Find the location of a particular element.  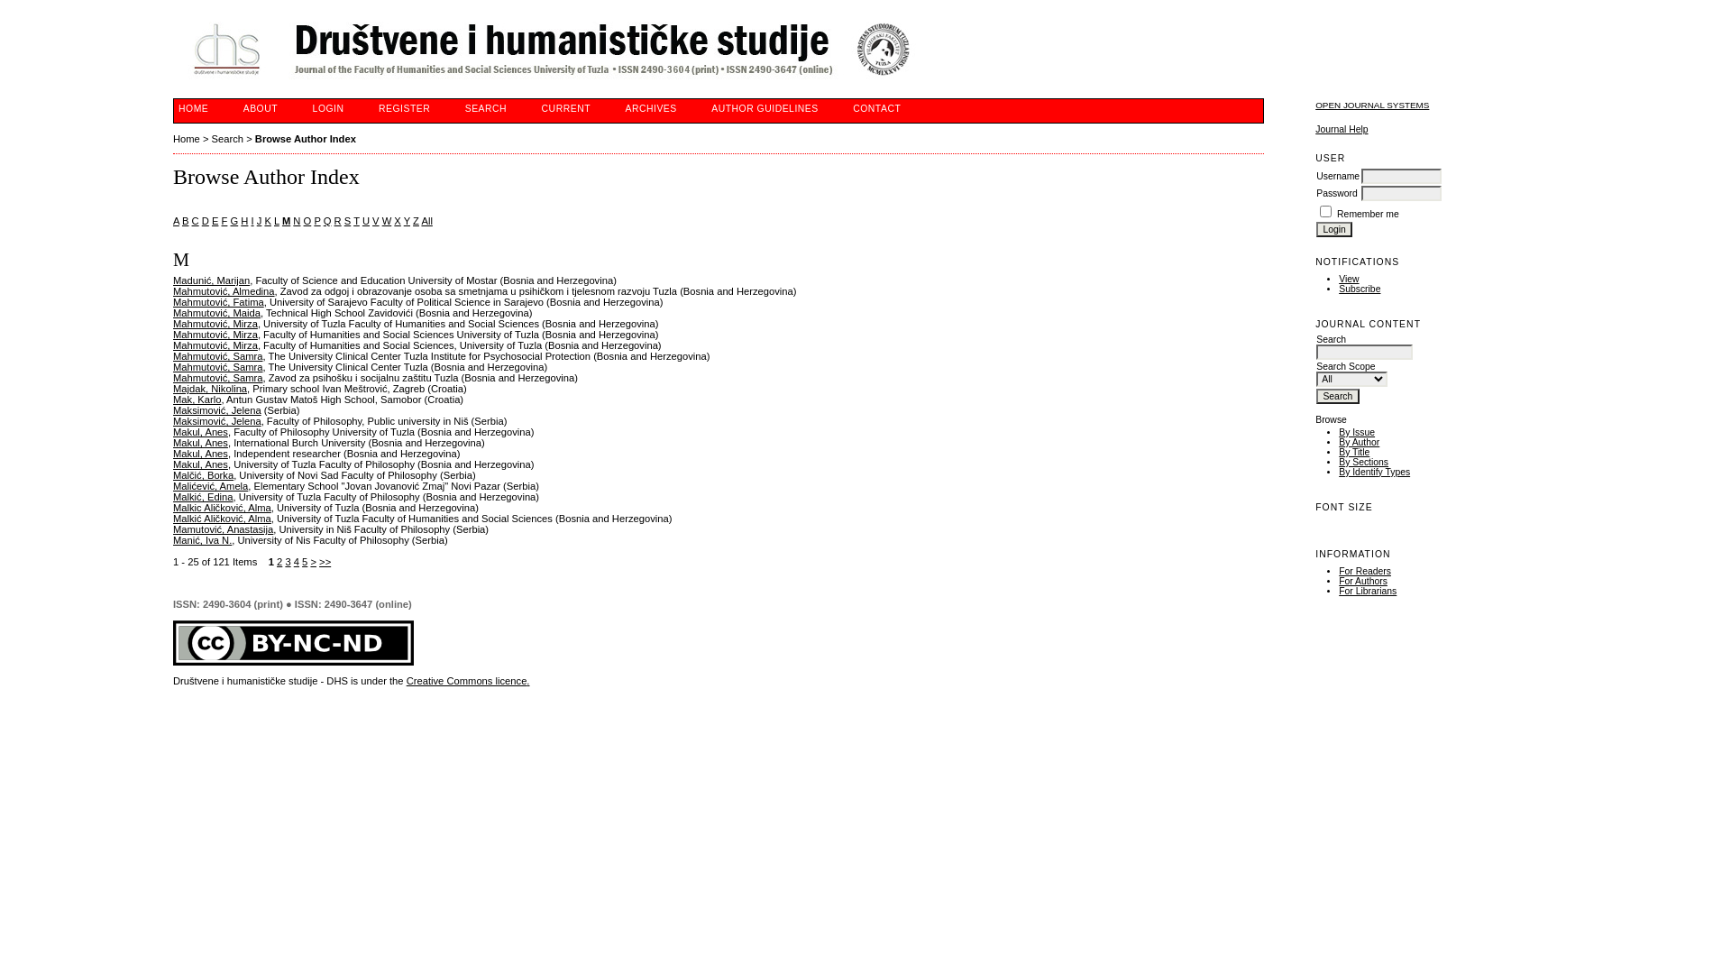

By Sections is located at coordinates (1363, 462).